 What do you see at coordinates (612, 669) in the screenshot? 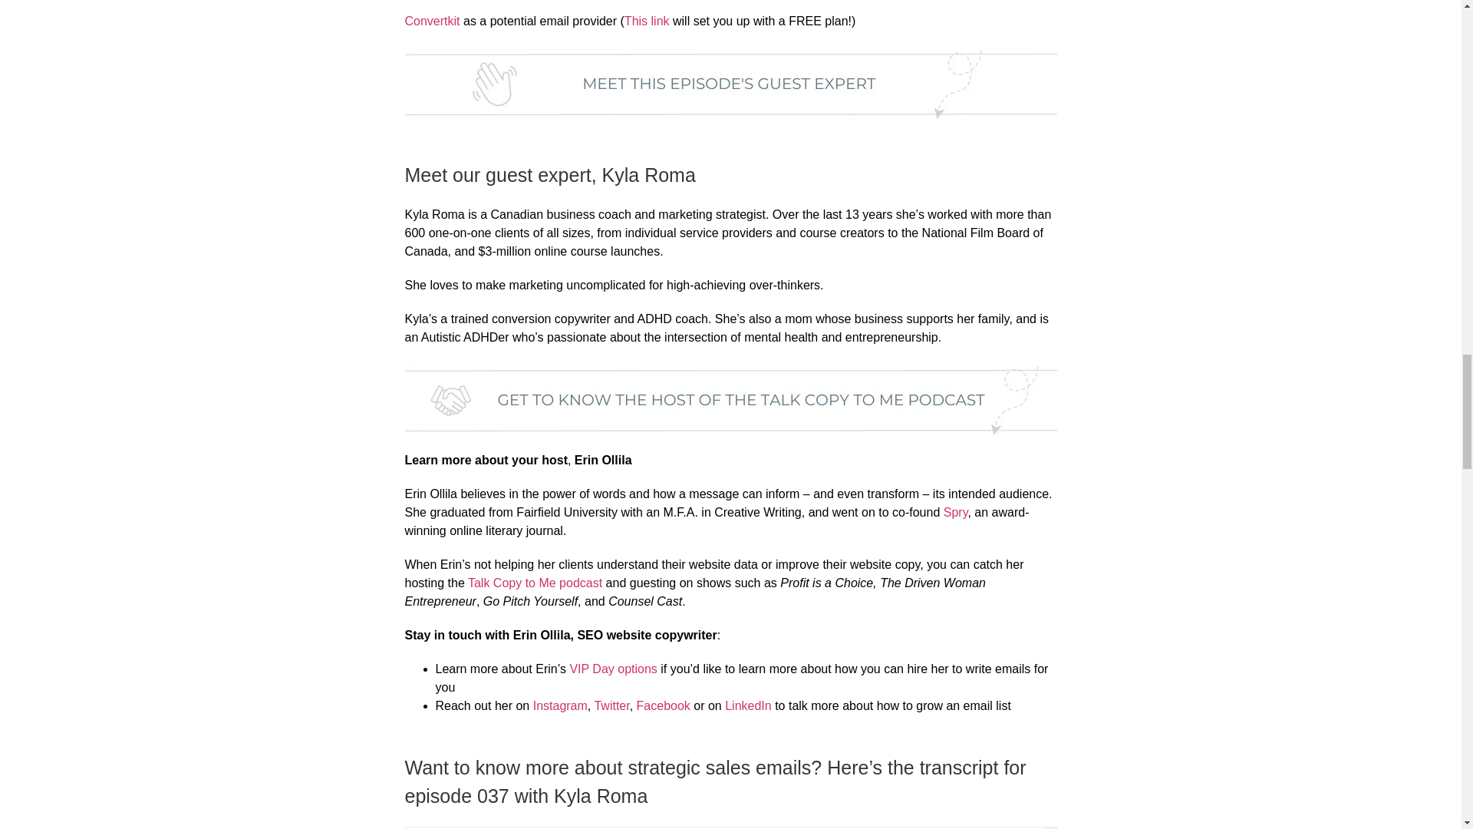
I see `VIP Day options` at bounding box center [612, 669].